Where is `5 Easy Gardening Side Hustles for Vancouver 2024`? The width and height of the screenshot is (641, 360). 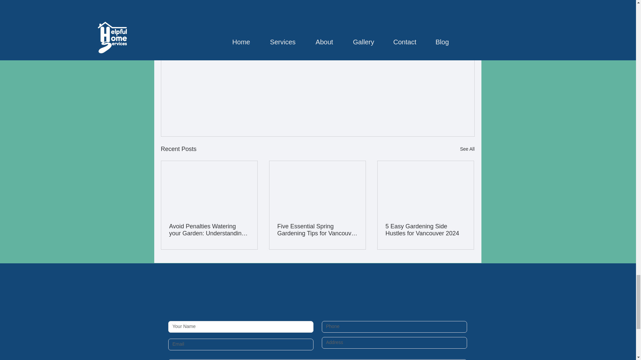 5 Easy Gardening Side Hustles for Vancouver 2024 is located at coordinates (425, 230).